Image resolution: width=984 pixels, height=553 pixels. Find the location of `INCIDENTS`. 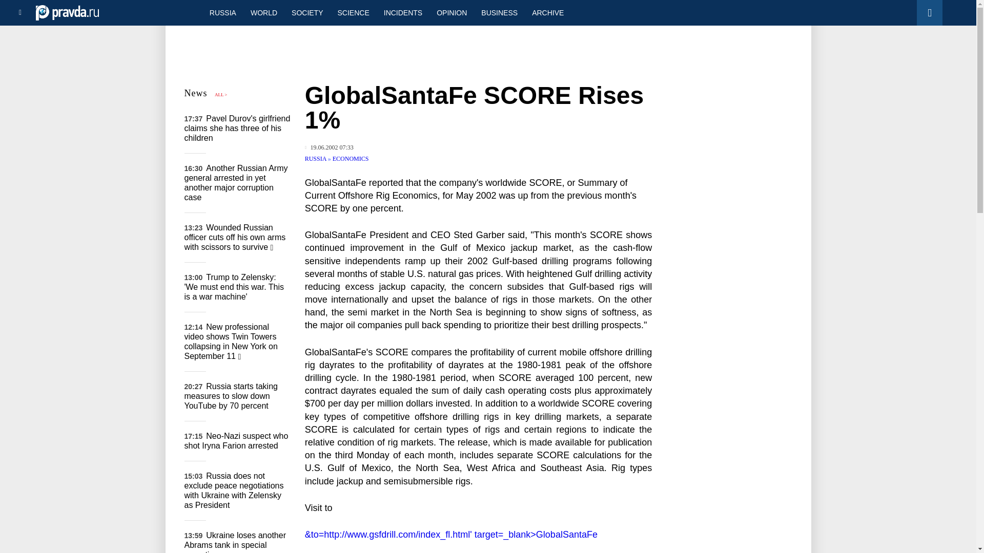

INCIDENTS is located at coordinates (403, 12).